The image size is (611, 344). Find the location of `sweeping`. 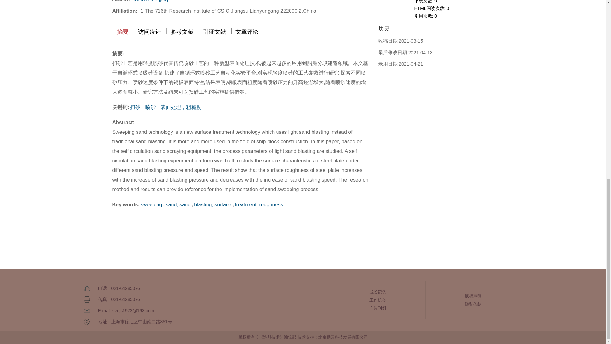

sweeping is located at coordinates (151, 204).